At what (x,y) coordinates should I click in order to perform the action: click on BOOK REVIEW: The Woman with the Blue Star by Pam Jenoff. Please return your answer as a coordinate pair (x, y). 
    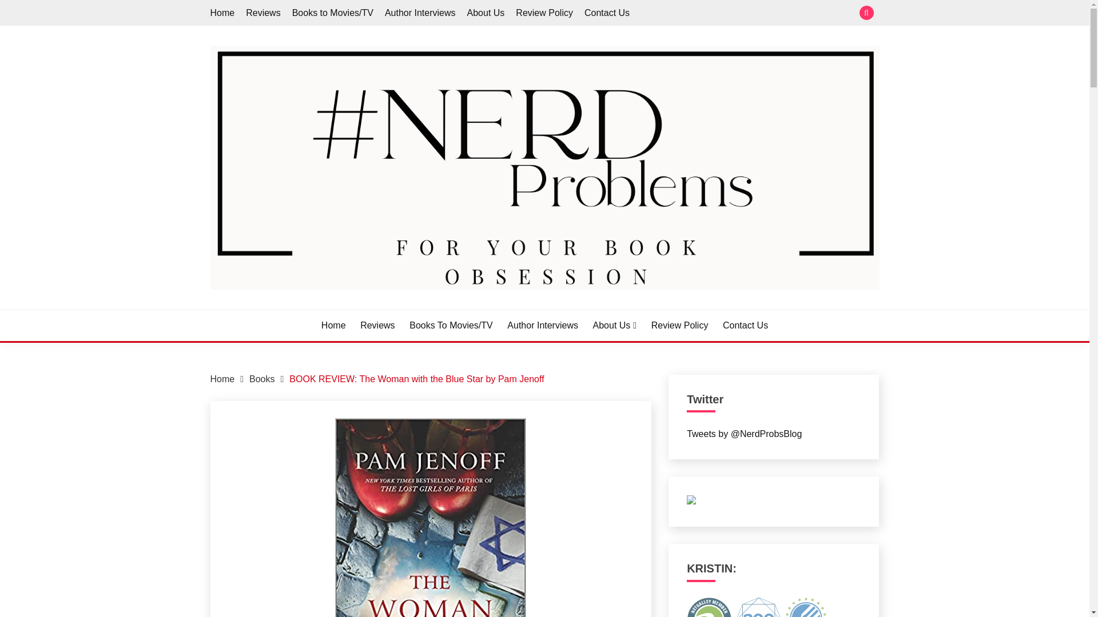
    Looking at the image, I should click on (416, 378).